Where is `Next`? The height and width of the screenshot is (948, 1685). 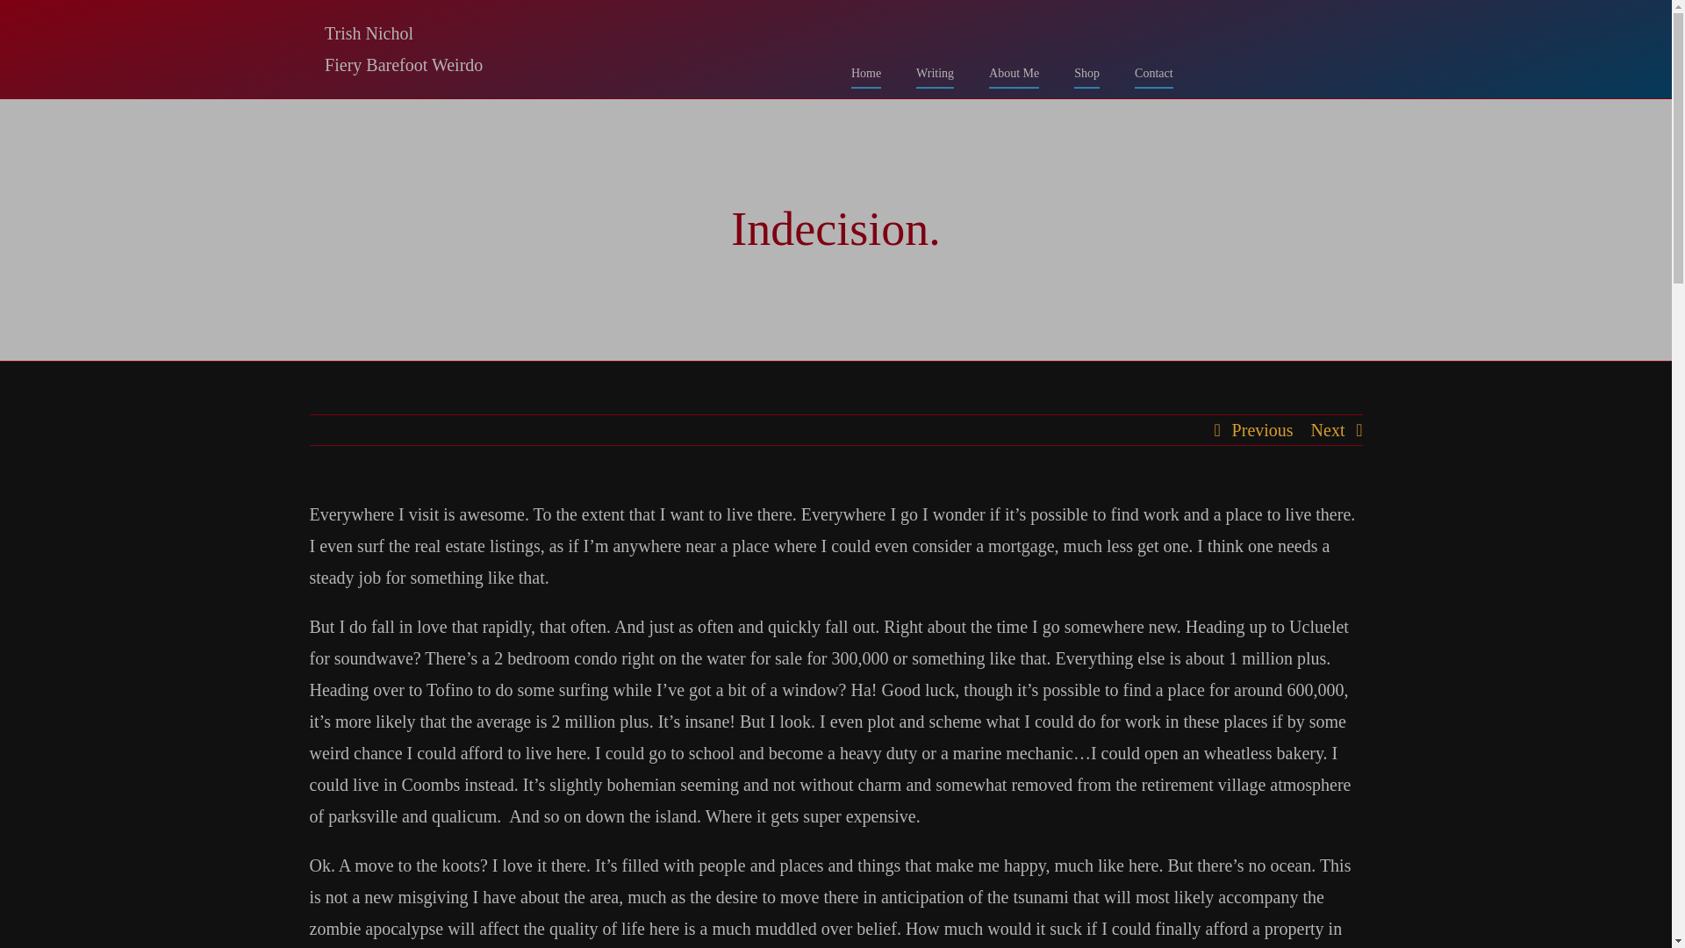 Next is located at coordinates (1327, 430).